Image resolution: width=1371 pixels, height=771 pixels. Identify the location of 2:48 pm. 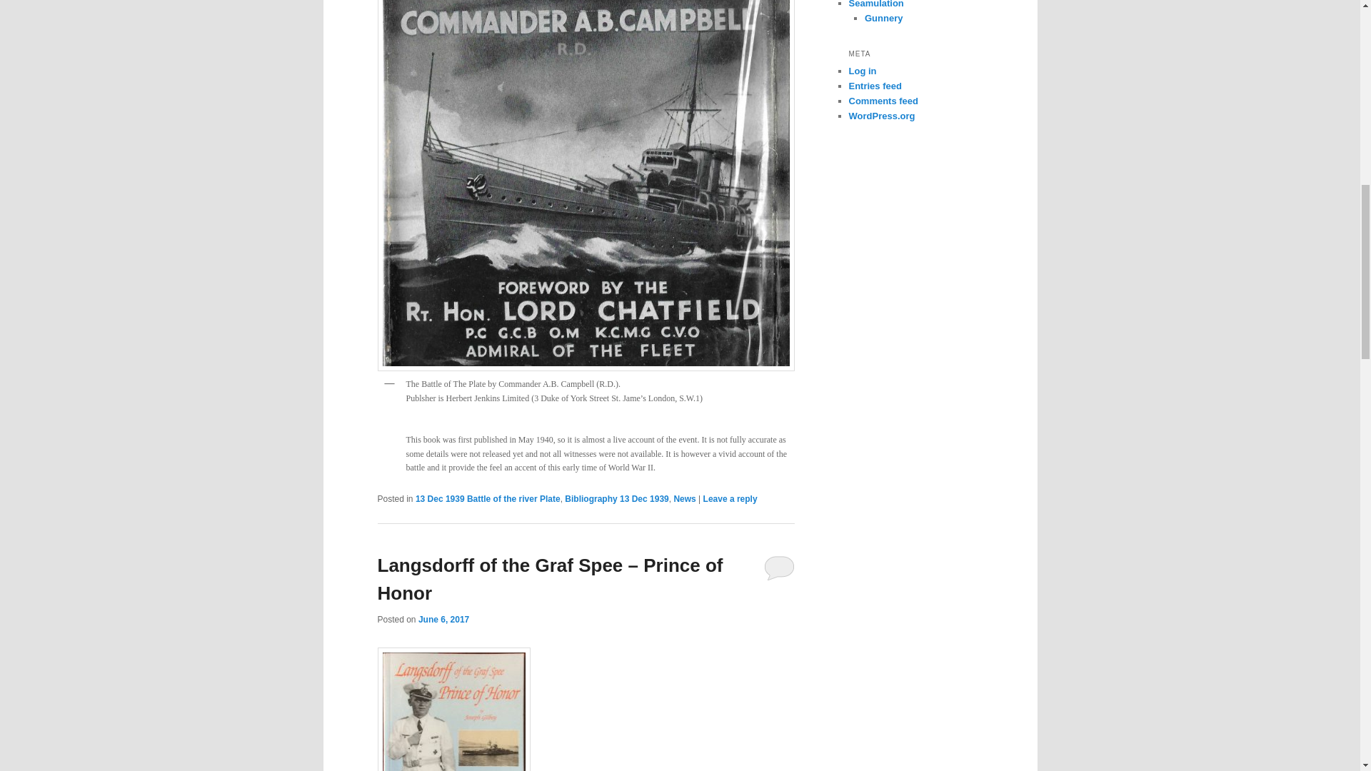
(443, 619).